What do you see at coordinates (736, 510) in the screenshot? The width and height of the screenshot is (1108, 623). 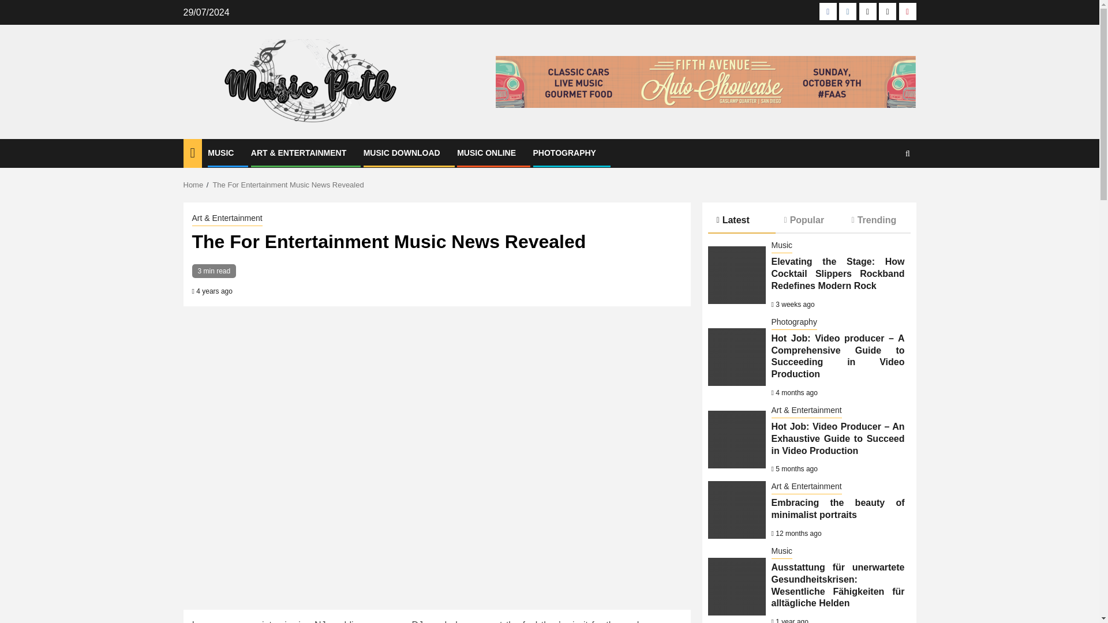 I see `Embracing the beauty of minimalist portraits 11` at bounding box center [736, 510].